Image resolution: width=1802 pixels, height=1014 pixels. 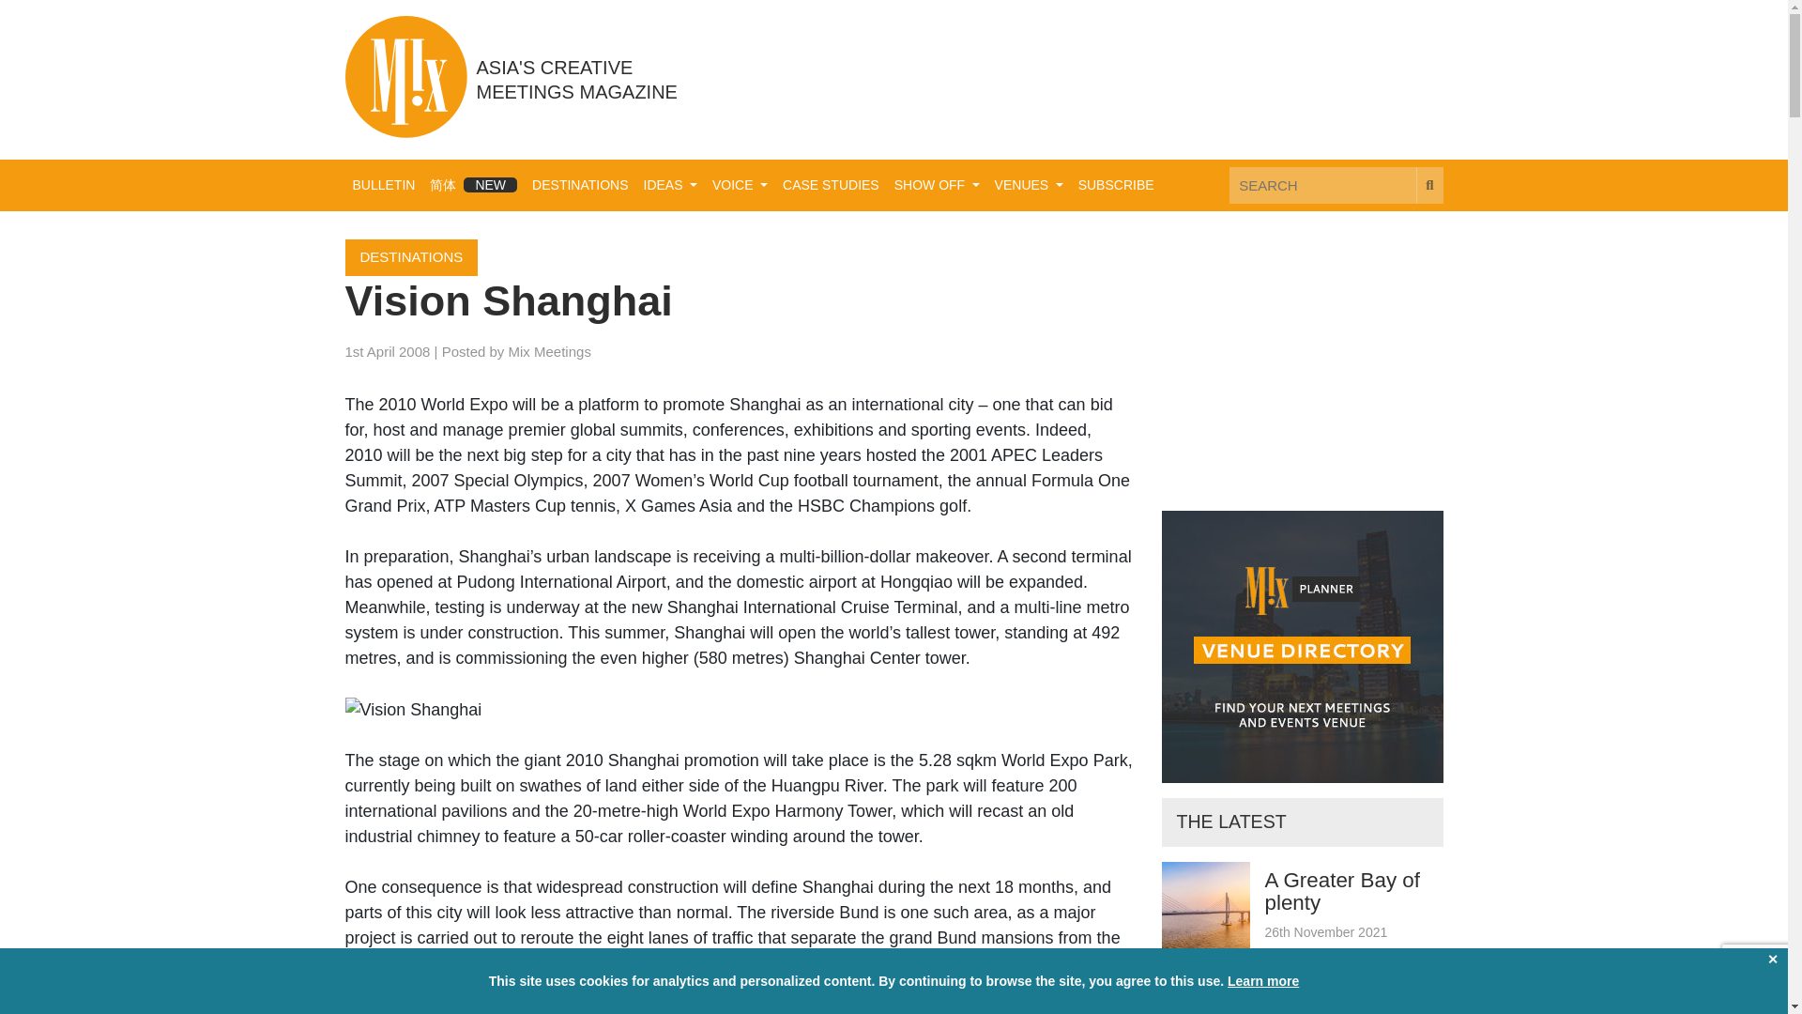 I want to click on Destinations, so click(x=580, y=186).